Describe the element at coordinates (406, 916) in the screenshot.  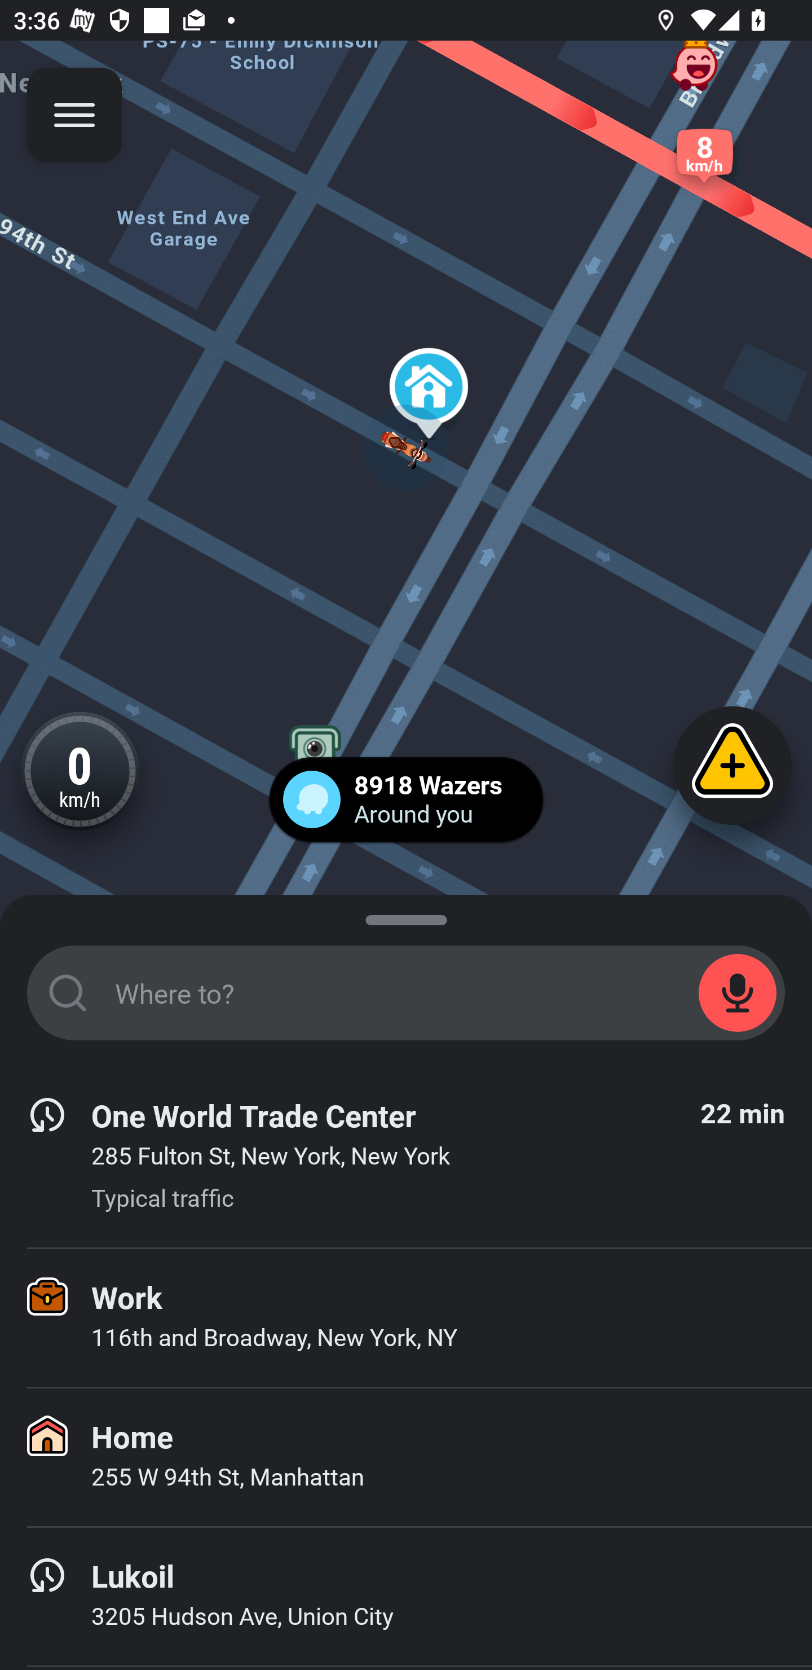
I see `SUGGESTIONS_SHEET_DRAG_HANDLE` at that location.